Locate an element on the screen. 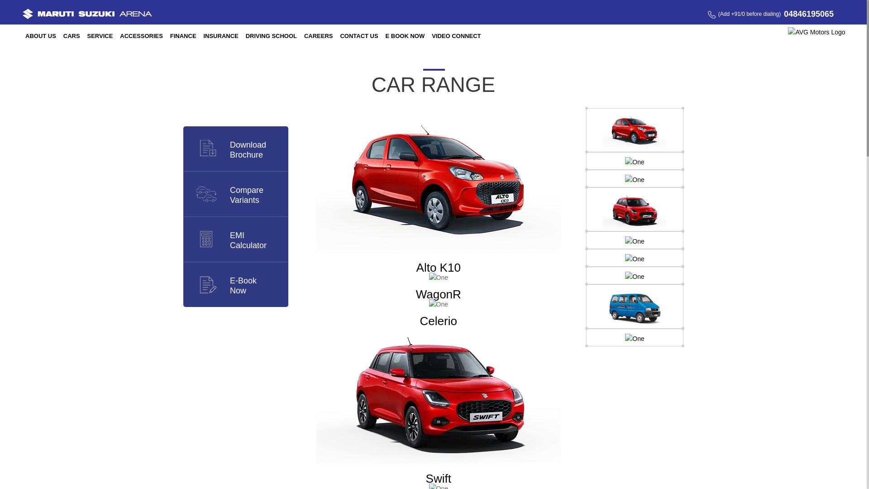 The image size is (869, 489). SERVICE is located at coordinates (319, 36).